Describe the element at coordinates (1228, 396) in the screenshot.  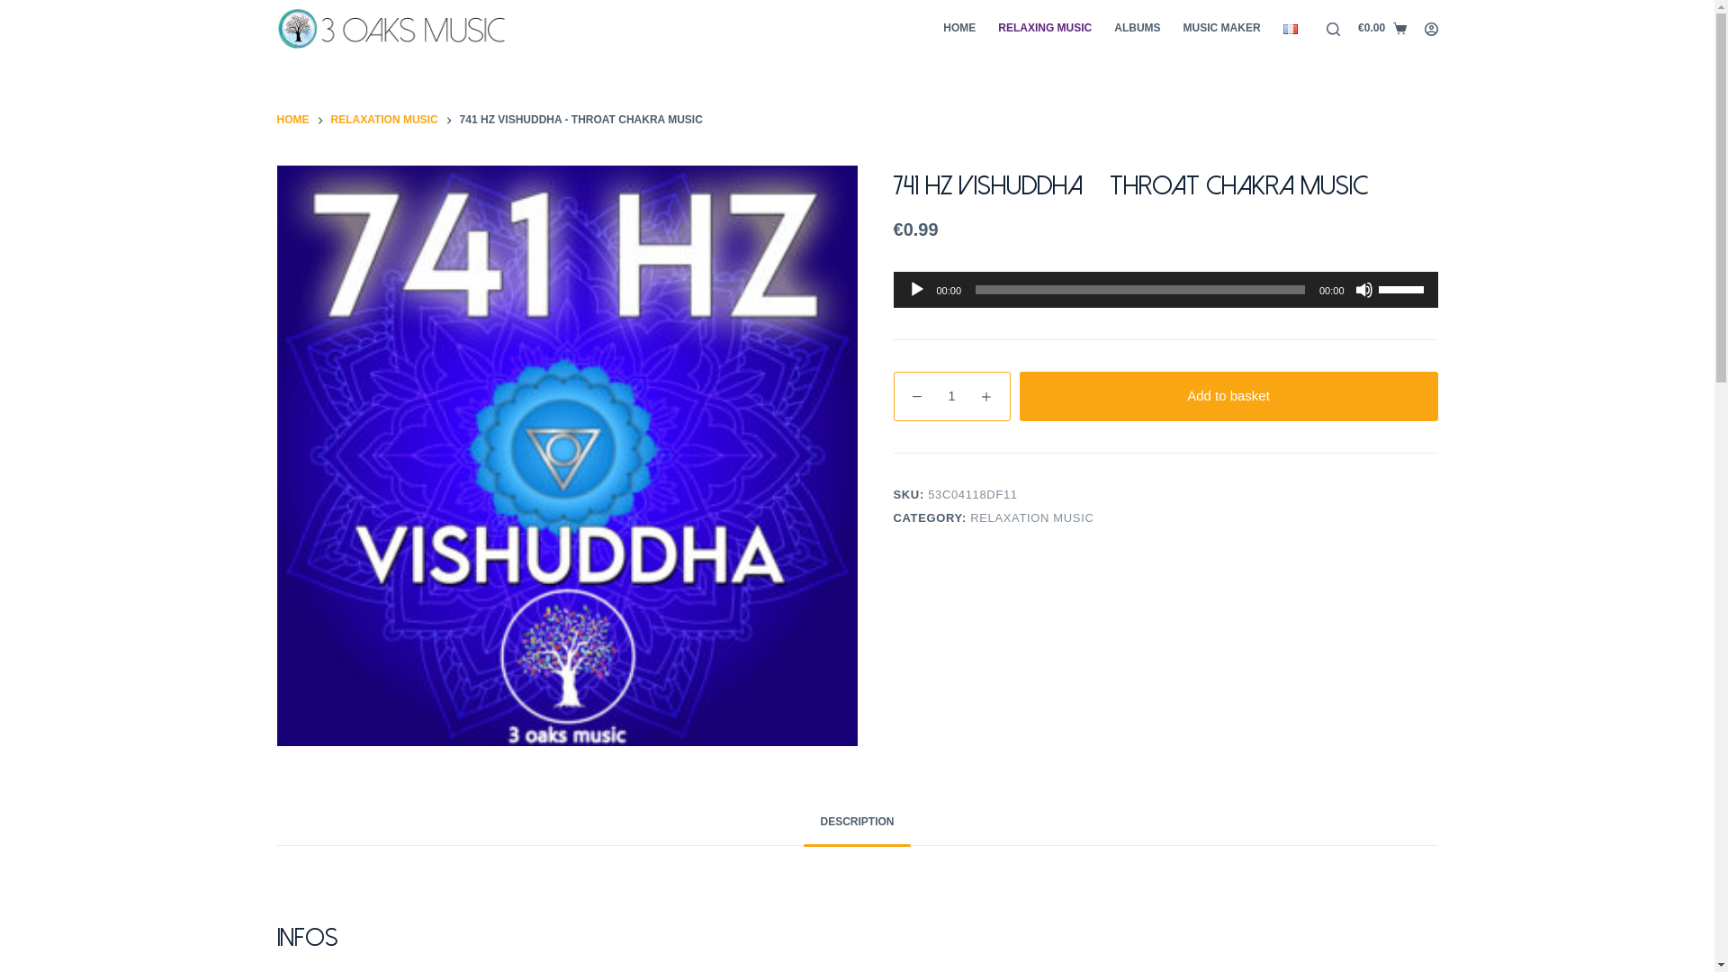
I see `Add to basket` at that location.